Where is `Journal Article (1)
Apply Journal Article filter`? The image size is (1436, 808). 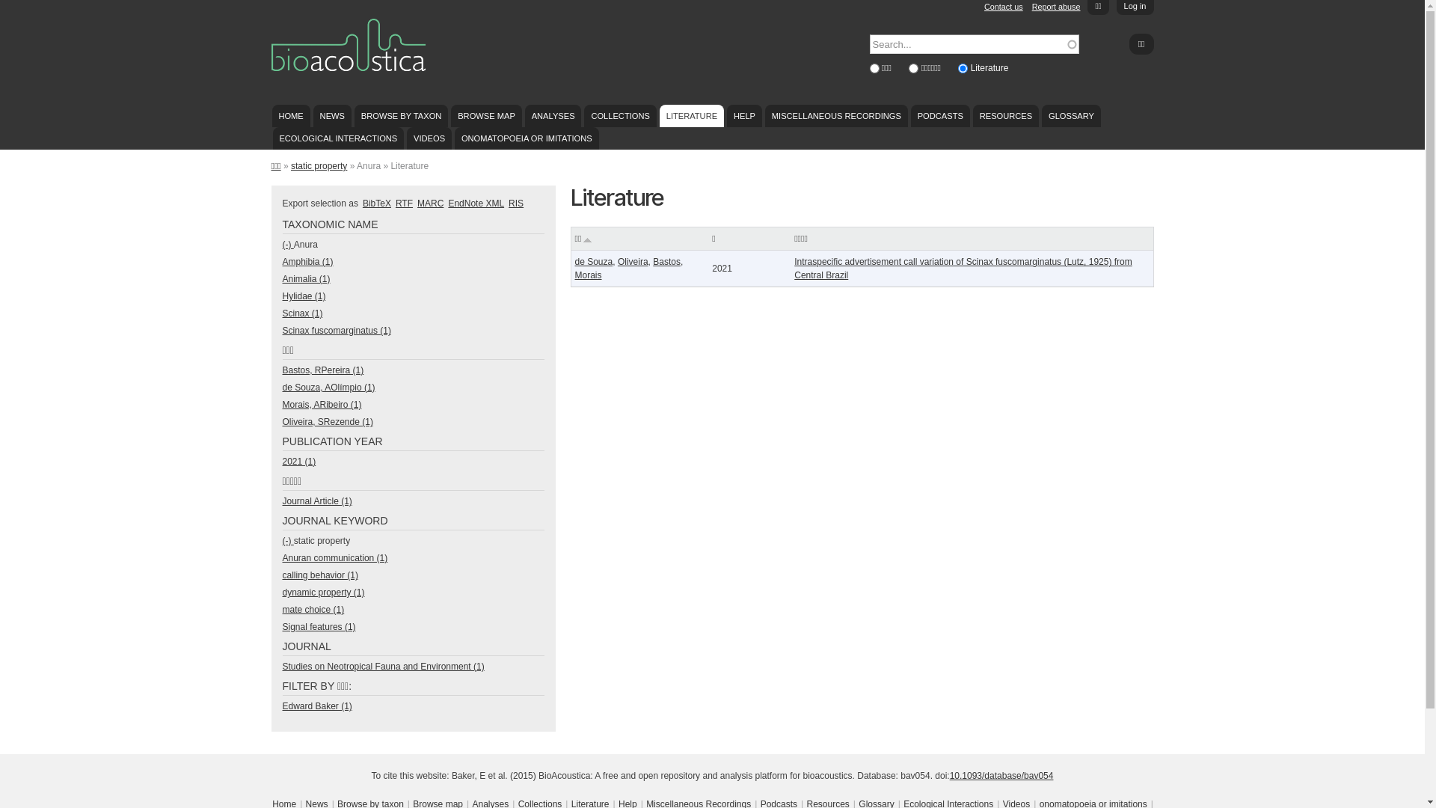 Journal Article (1)
Apply Journal Article filter is located at coordinates (317, 501).